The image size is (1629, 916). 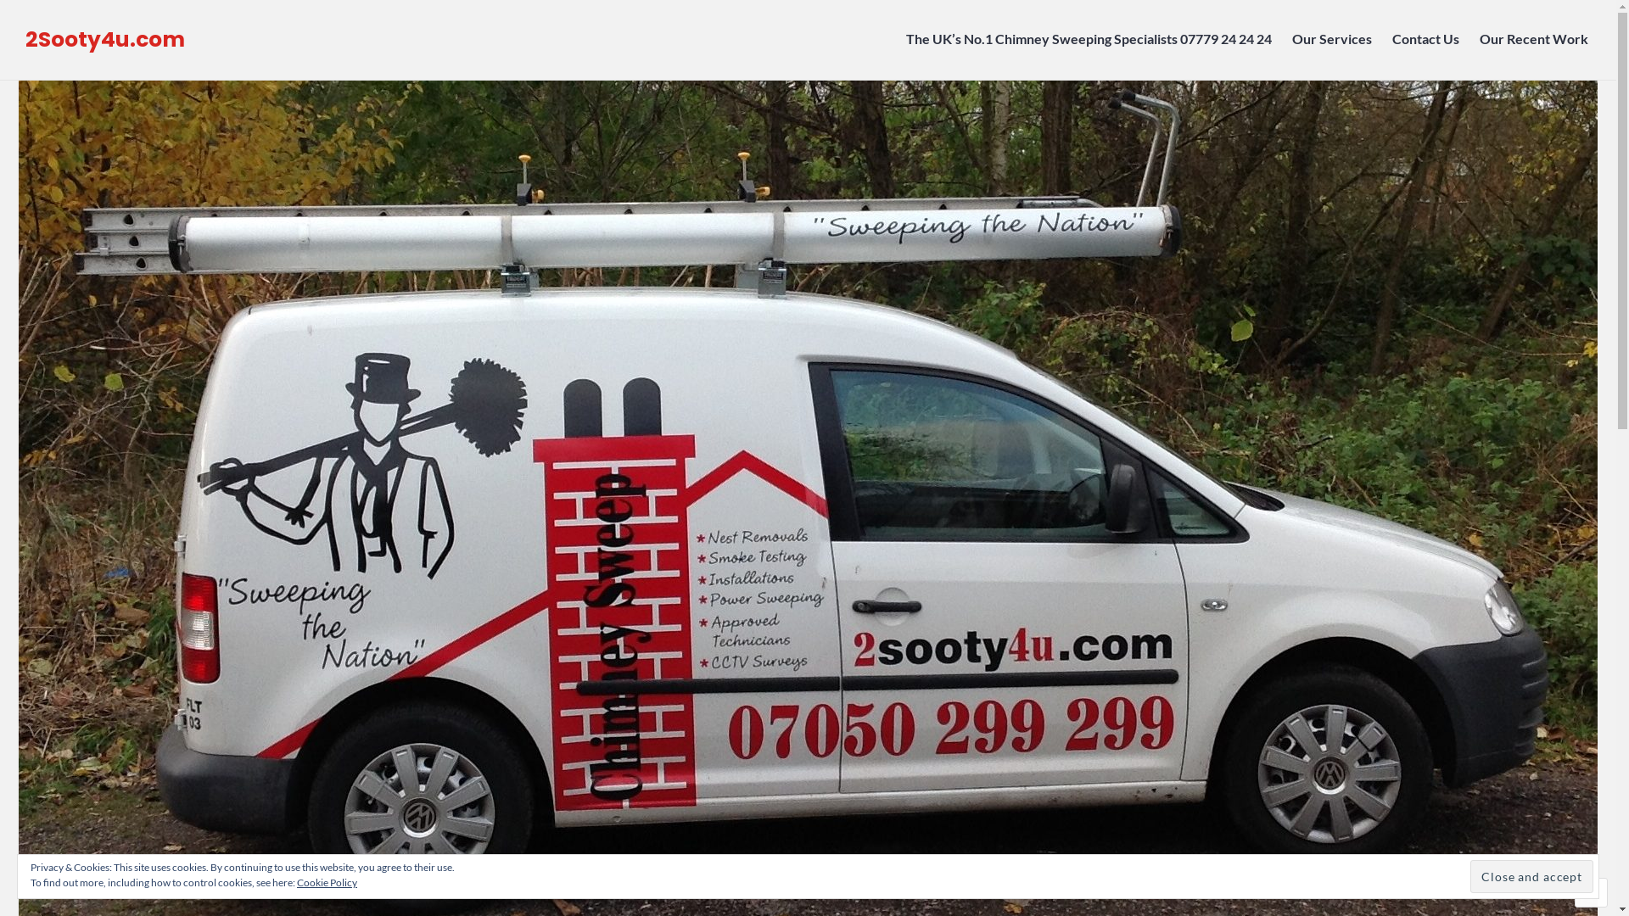 What do you see at coordinates (1332, 40) in the screenshot?
I see `Our Services` at bounding box center [1332, 40].